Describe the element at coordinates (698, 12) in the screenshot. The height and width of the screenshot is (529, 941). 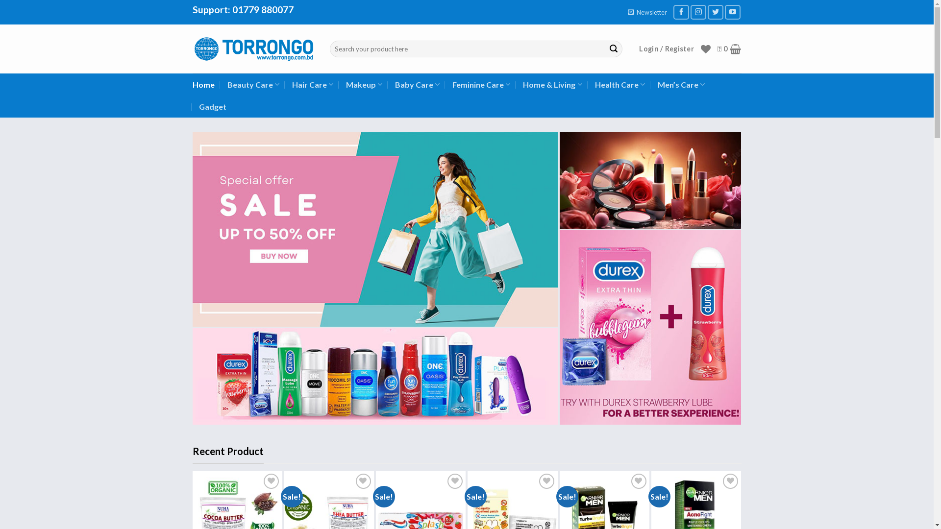
I see `Follow on Instagram` at that location.